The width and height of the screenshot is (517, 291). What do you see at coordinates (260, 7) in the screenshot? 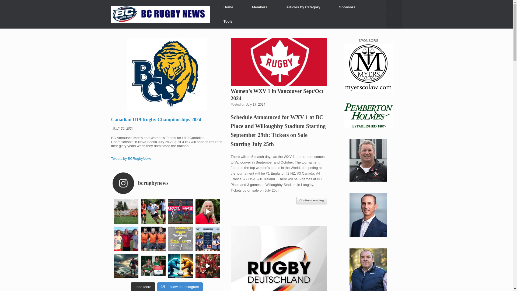
I see `Members` at bounding box center [260, 7].